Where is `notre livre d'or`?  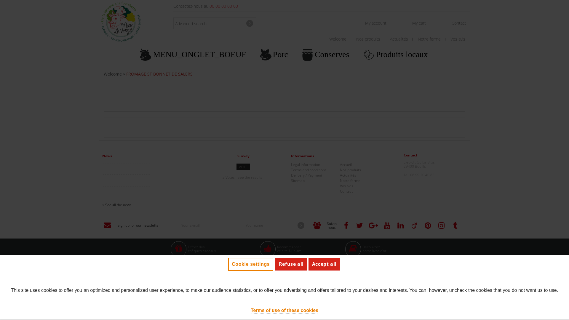 notre livre d'or is located at coordinates (375, 251).